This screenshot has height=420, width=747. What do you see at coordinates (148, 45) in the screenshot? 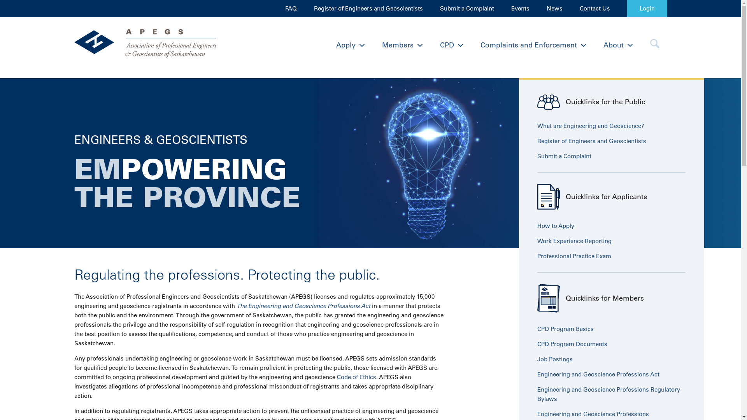
I see `APEGS` at bounding box center [148, 45].